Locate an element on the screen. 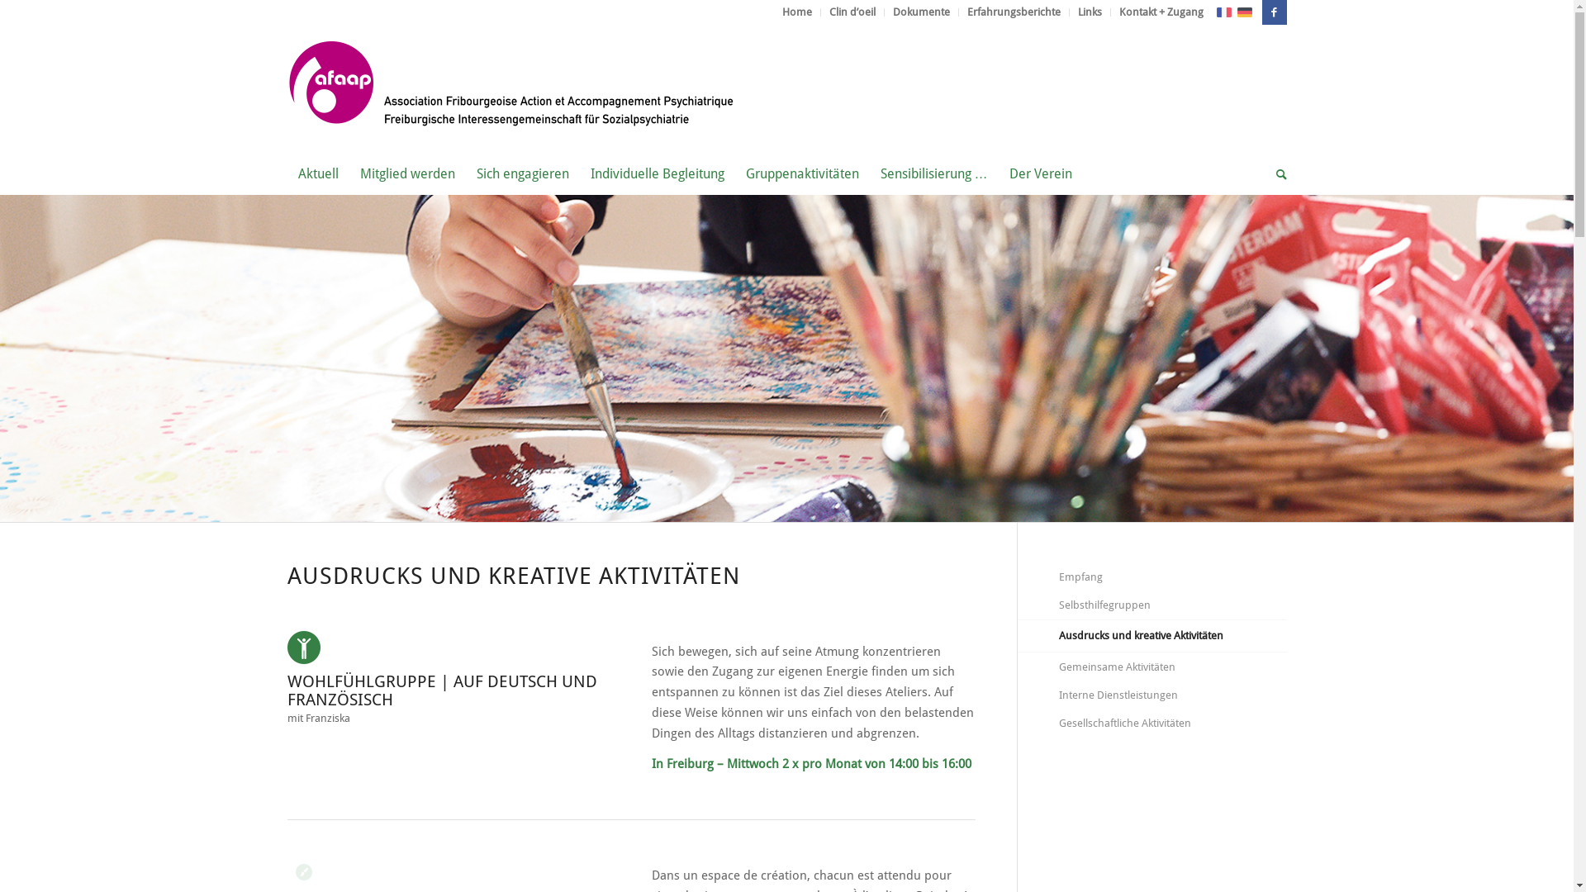  logo-312+txt2 is located at coordinates (512, 89).